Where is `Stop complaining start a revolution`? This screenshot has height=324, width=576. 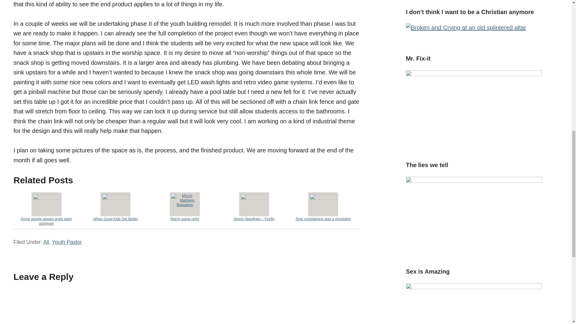
Stop complaining start a revolution is located at coordinates (323, 206).